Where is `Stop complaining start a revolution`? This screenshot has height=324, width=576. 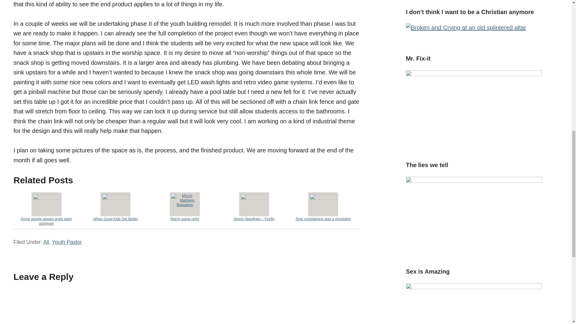
Stop complaining start a revolution is located at coordinates (323, 206).